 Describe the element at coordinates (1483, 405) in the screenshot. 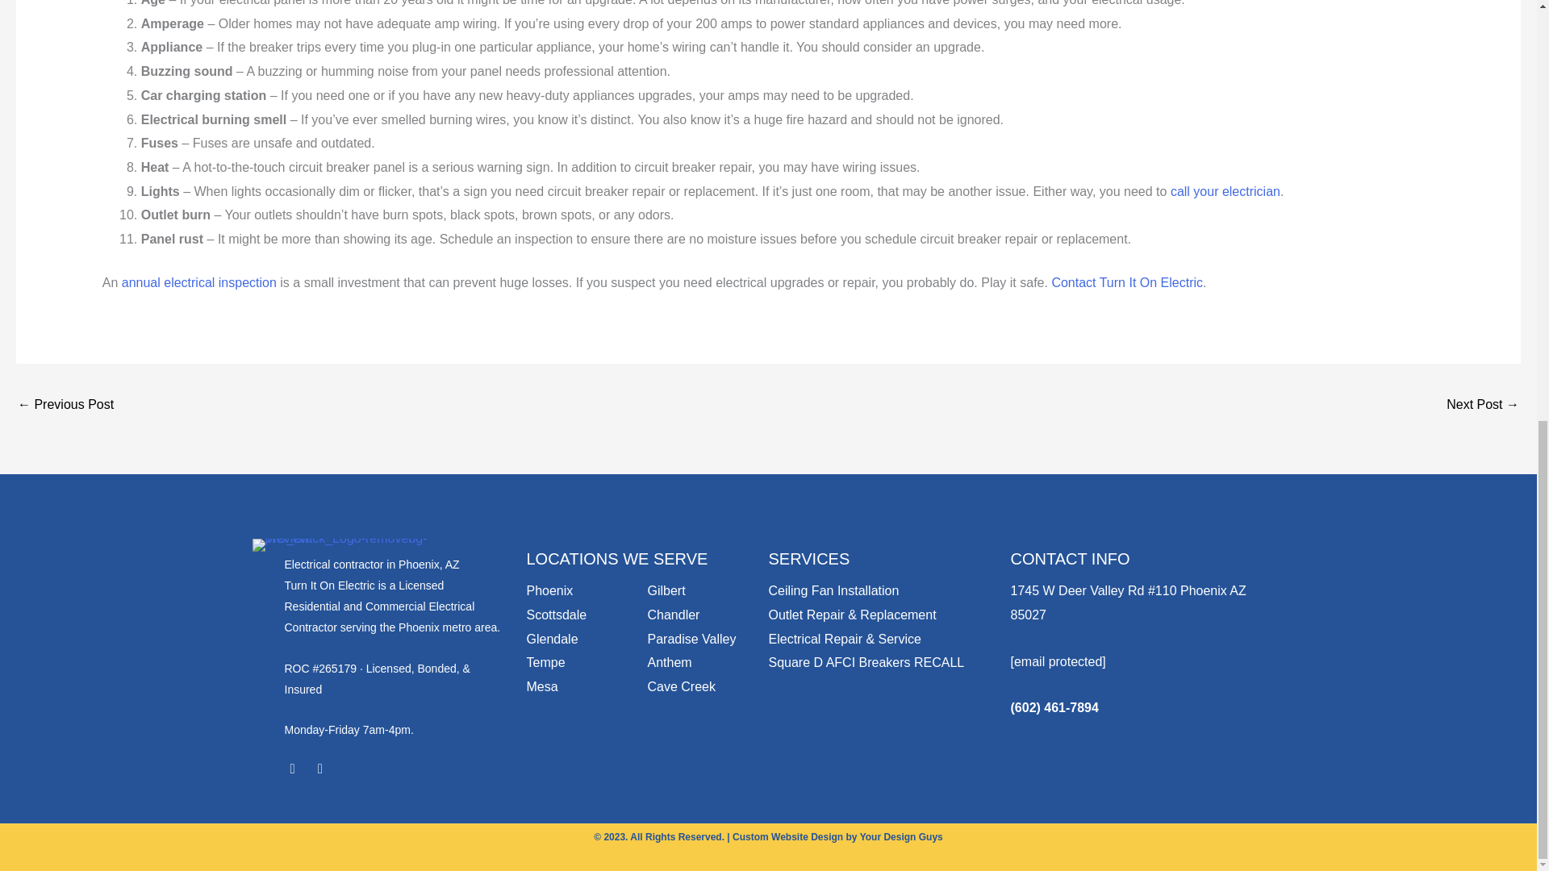

I see `Add security lighting to your home or office` at that location.